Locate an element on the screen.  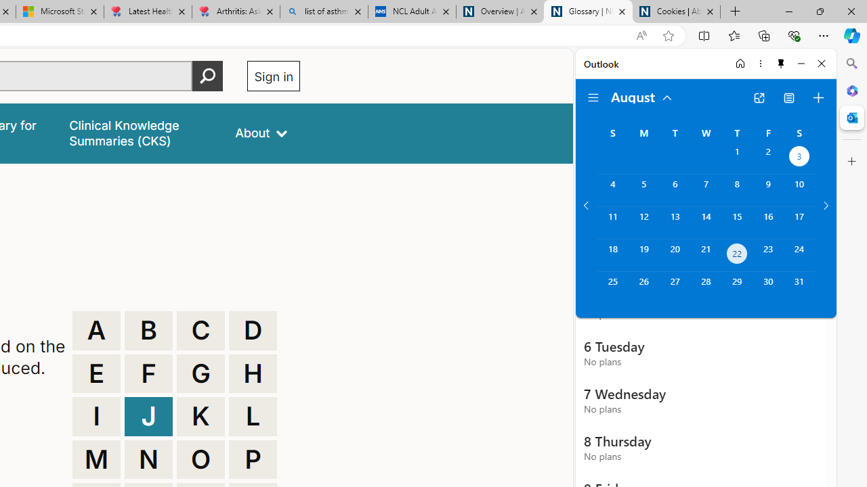
Sunday, August 4, 2024.  is located at coordinates (612, 190).